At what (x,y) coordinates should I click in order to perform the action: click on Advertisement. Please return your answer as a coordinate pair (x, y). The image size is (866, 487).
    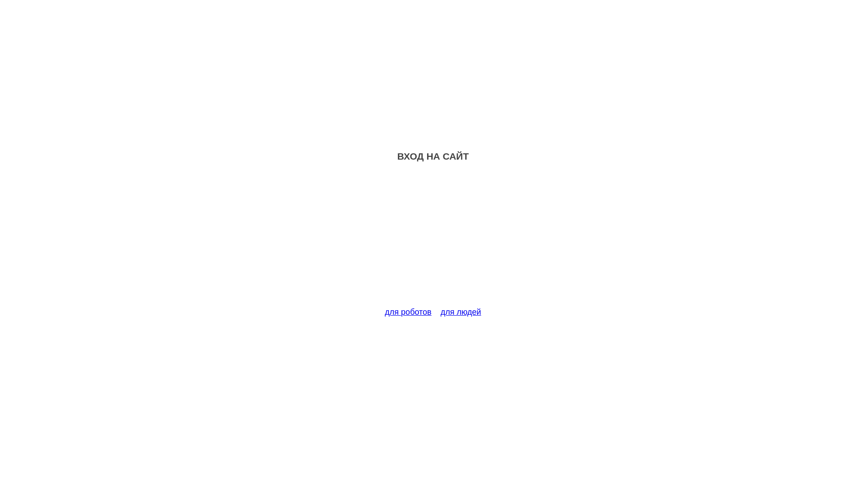
    Looking at the image, I should click on (433, 240).